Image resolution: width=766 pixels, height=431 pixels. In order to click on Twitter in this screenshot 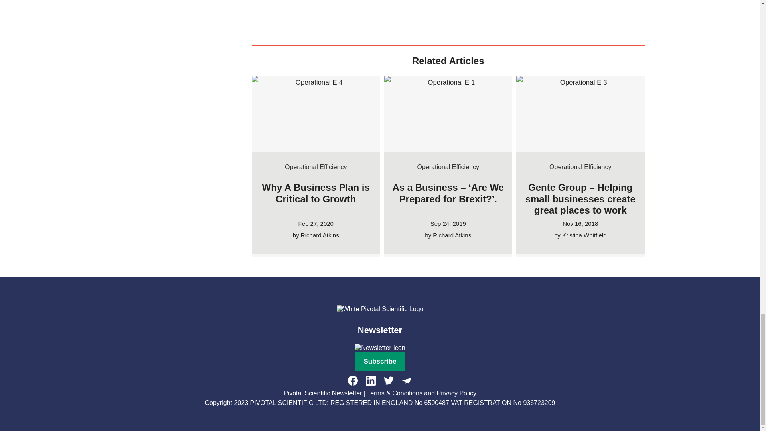, I will do `click(389, 380)`.